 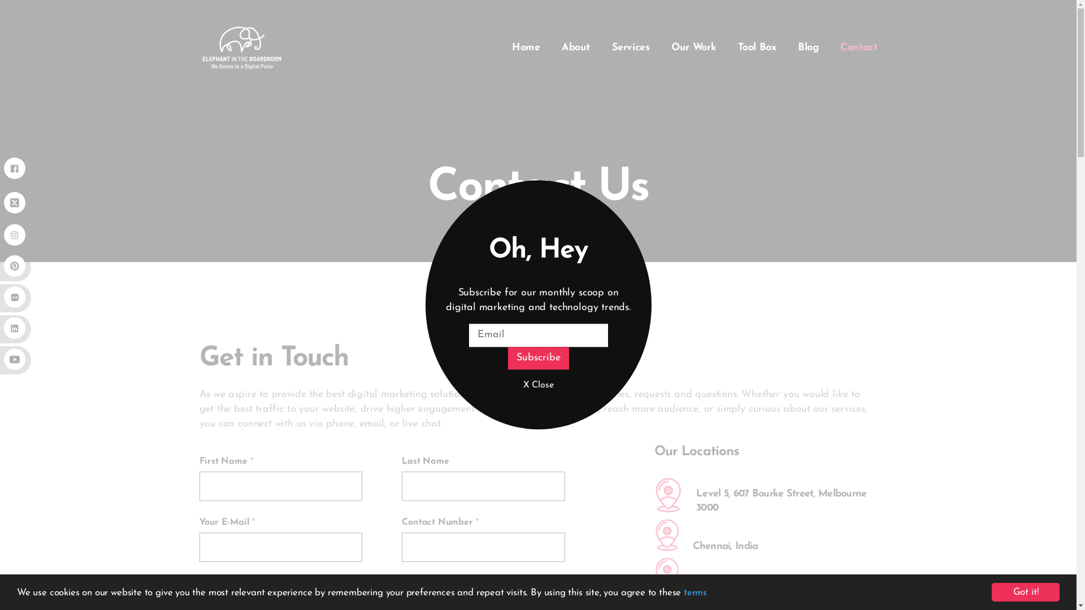 I want to click on Our Work, so click(x=694, y=47).